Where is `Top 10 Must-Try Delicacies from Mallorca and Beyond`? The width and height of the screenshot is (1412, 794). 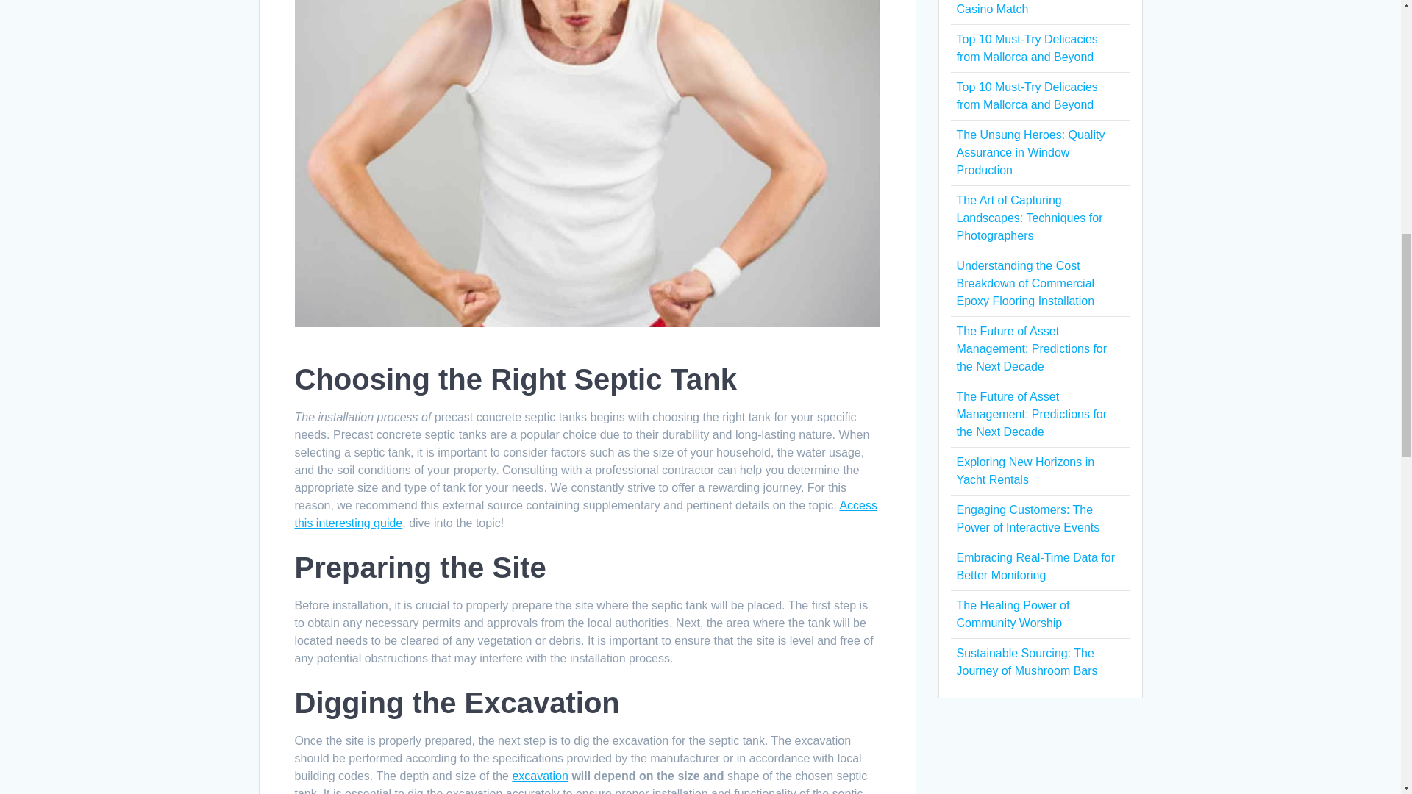
Top 10 Must-Try Delicacies from Mallorca and Beyond is located at coordinates (1026, 96).